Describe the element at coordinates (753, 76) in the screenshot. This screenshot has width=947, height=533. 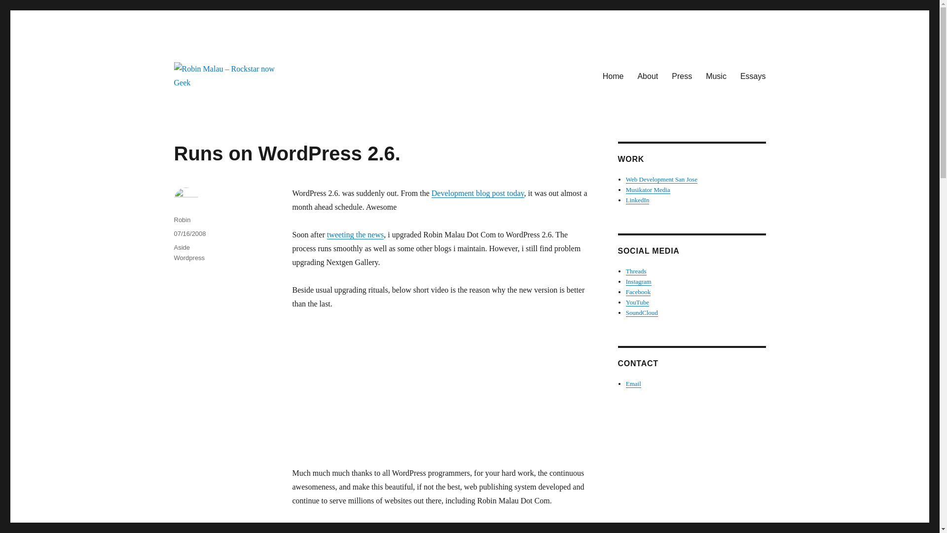
I see `Essays` at that location.